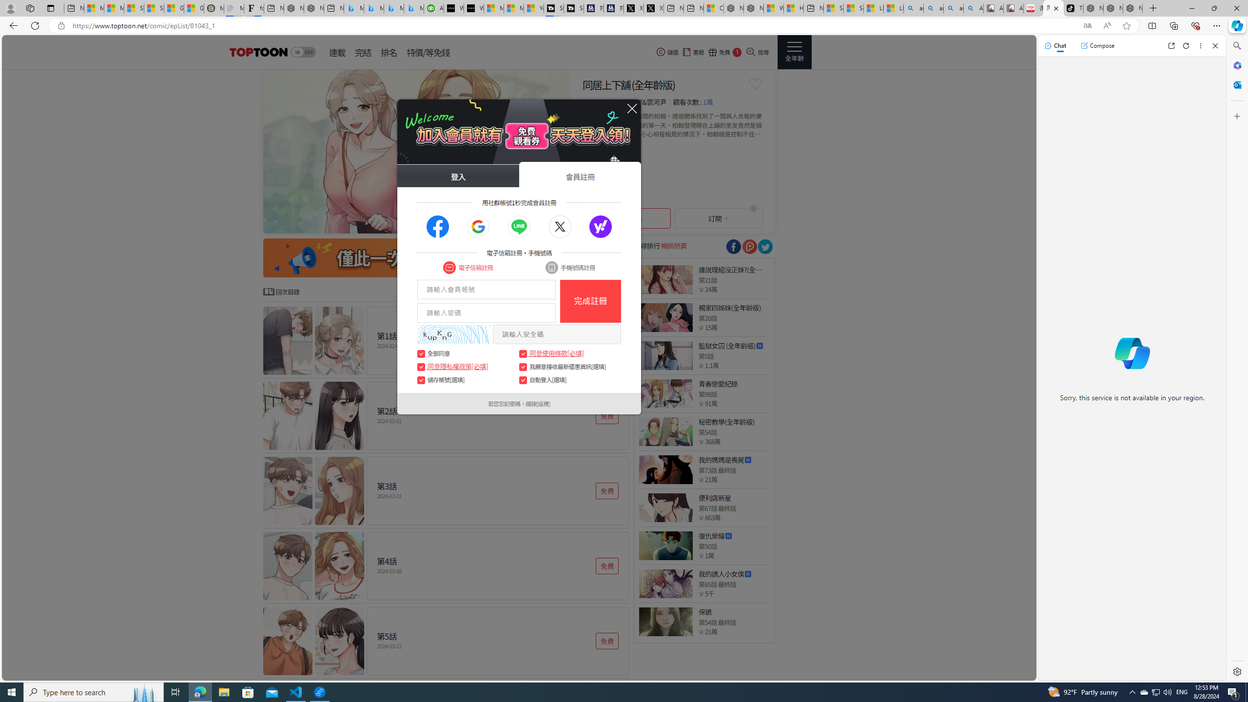 The height and width of the screenshot is (702, 1248). Describe the element at coordinates (303, 52) in the screenshot. I see `Class:  switch_18mode actionAdultBtn` at that location.